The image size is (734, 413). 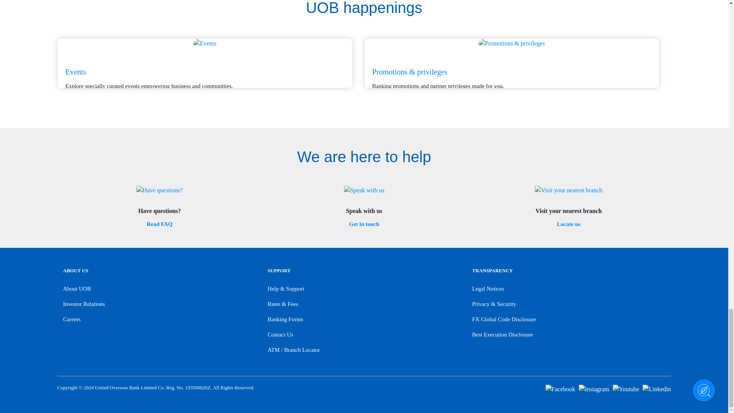 I want to click on Instagram, so click(x=594, y=388).